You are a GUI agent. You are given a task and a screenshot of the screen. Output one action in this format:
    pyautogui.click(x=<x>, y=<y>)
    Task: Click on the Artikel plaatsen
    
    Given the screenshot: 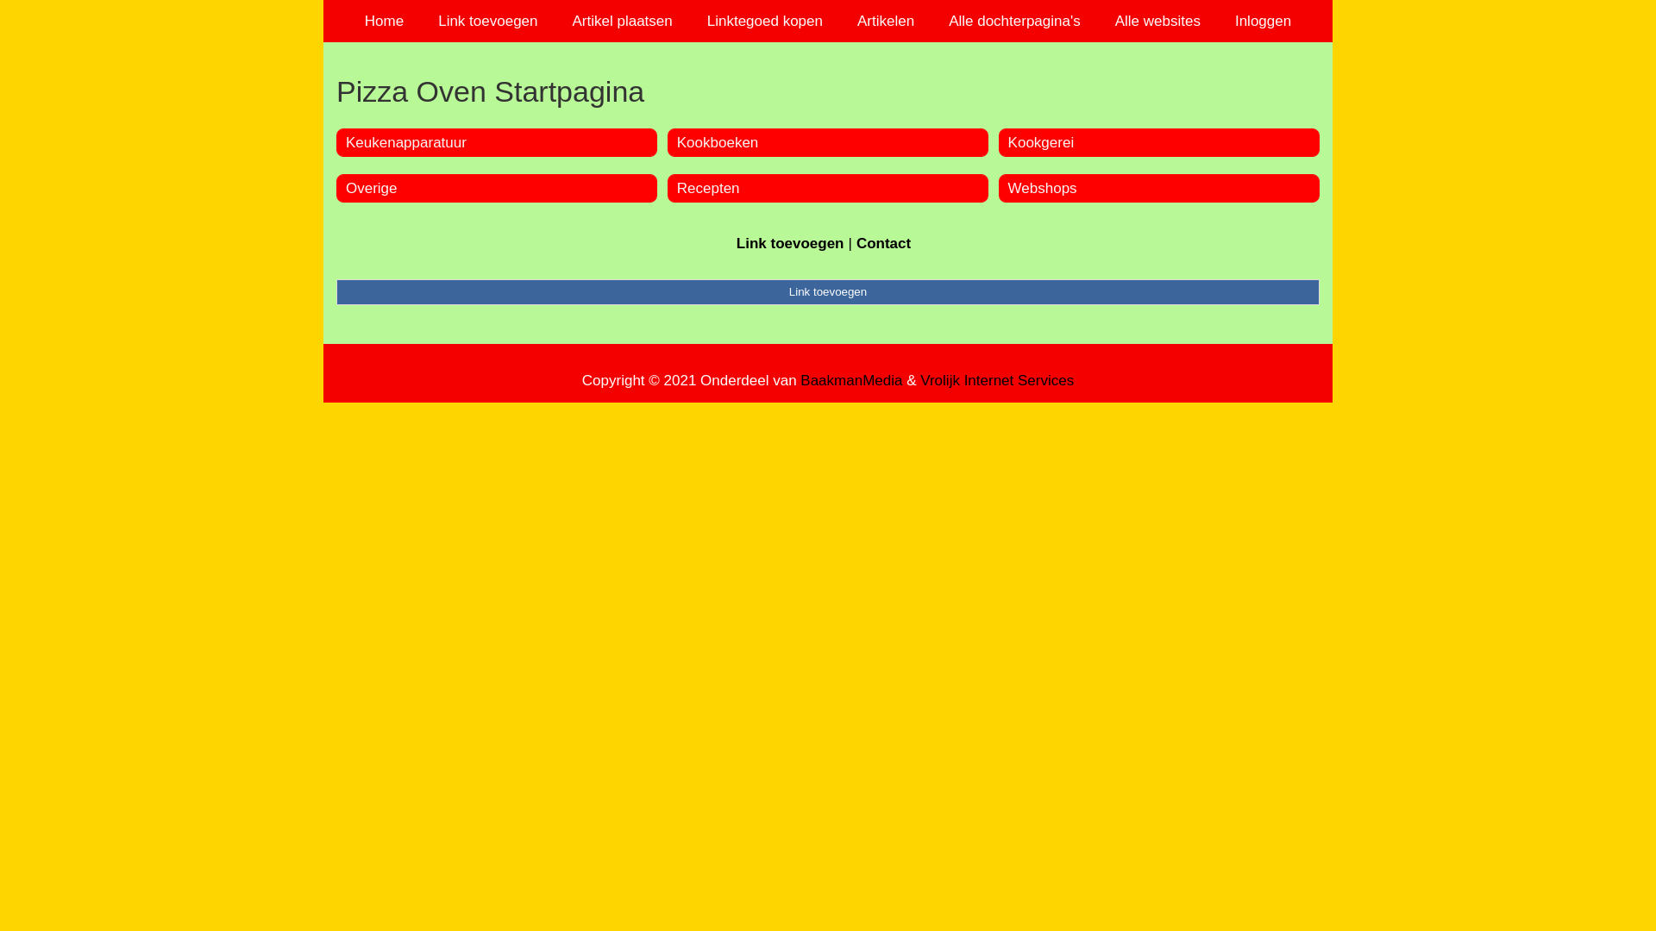 What is the action you would take?
    pyautogui.click(x=623, y=21)
    